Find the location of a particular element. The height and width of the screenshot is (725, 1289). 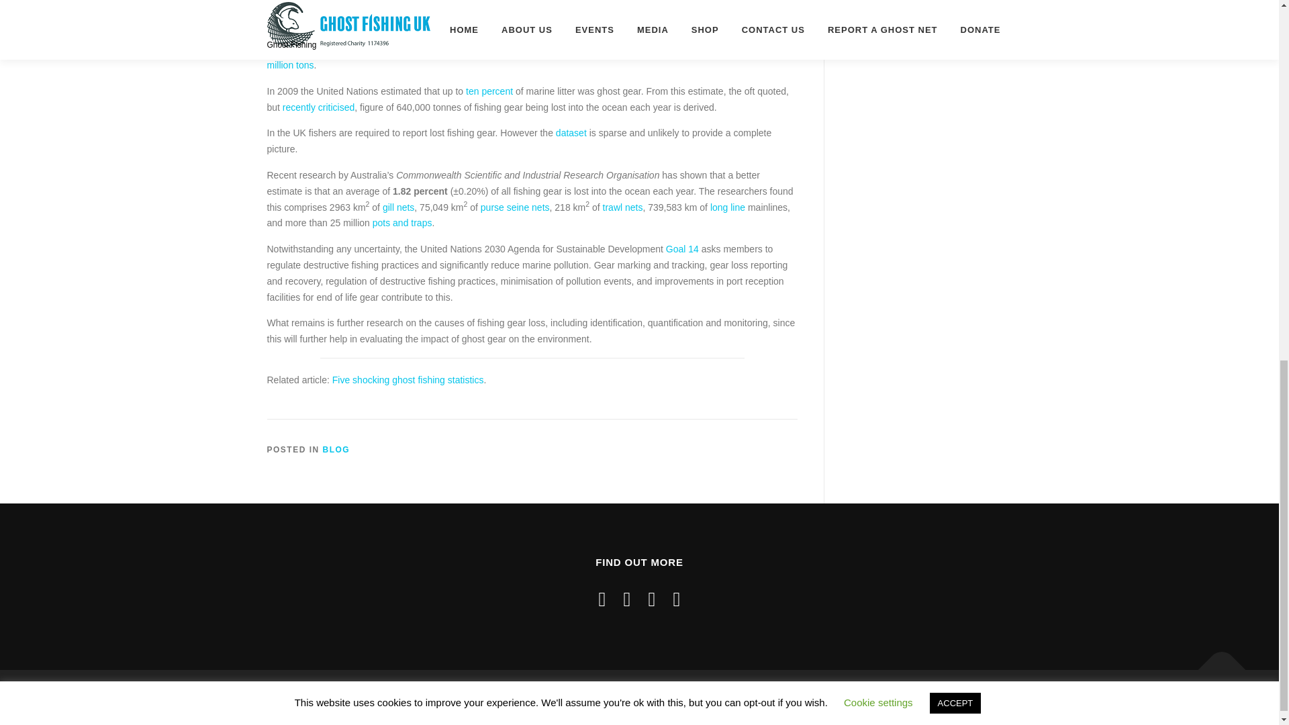

purse seine nets is located at coordinates (516, 207).